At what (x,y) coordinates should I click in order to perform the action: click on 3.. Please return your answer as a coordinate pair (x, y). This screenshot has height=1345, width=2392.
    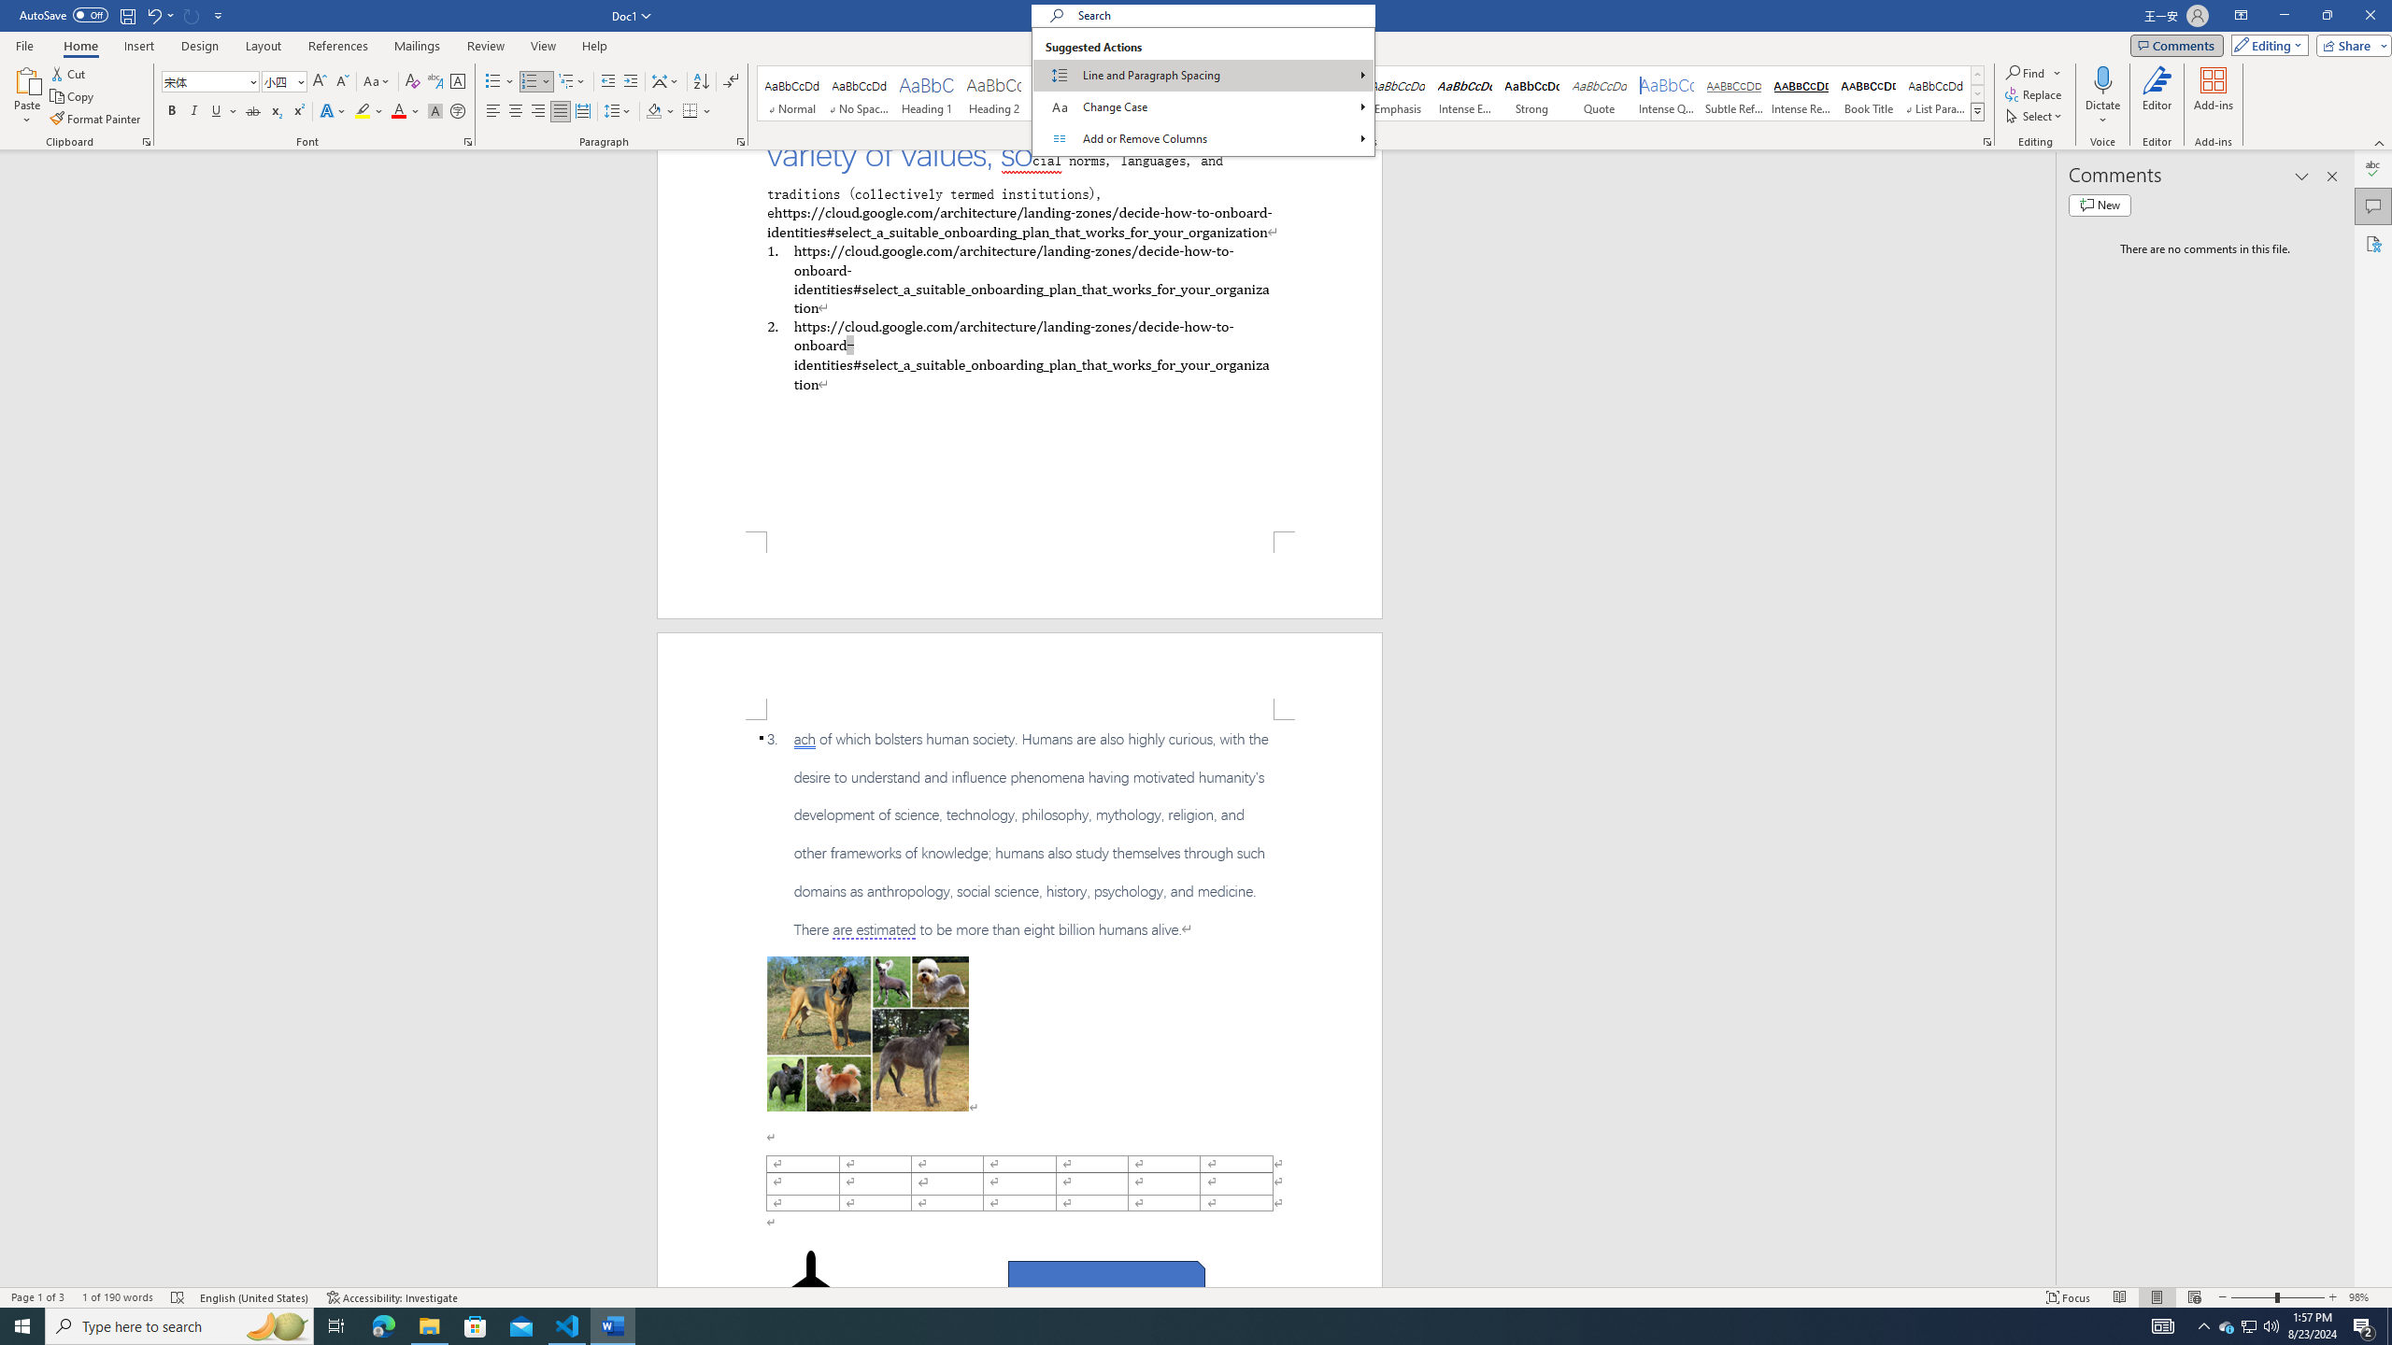
    Looking at the image, I should click on (1019, 834).